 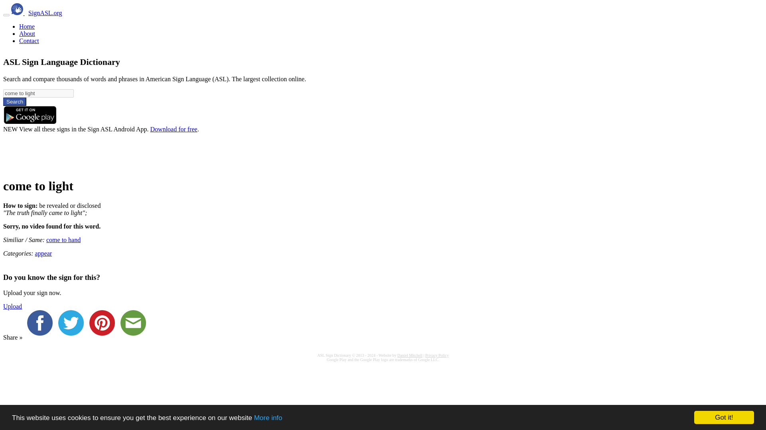 I want to click on appear, so click(x=43, y=253).